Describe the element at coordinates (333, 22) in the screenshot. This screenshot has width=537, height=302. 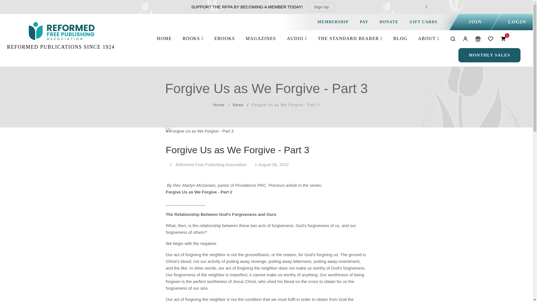
I see `MEMBERSHIP` at that location.